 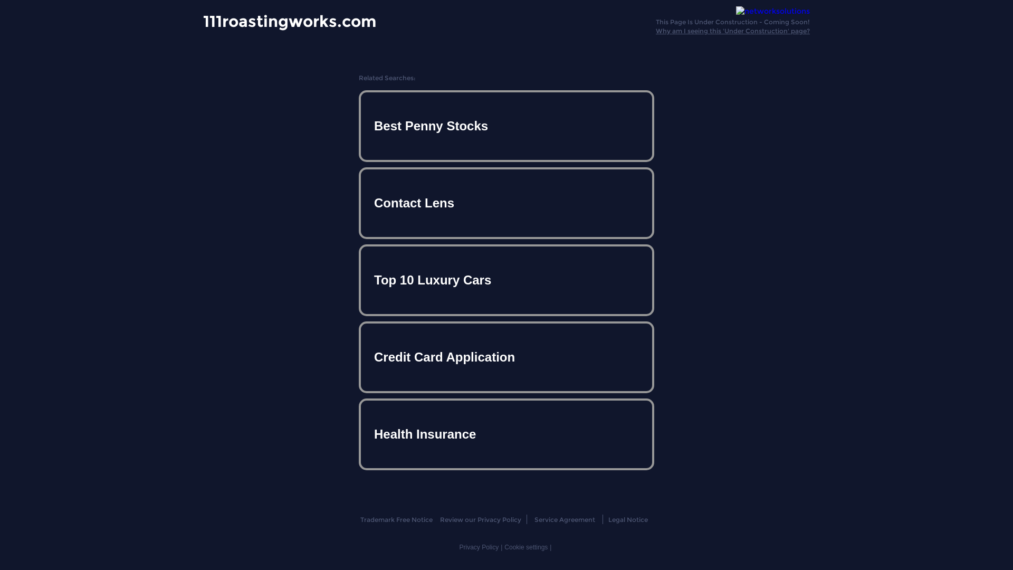 I want to click on 111roastingworks.com, so click(x=290, y=21).